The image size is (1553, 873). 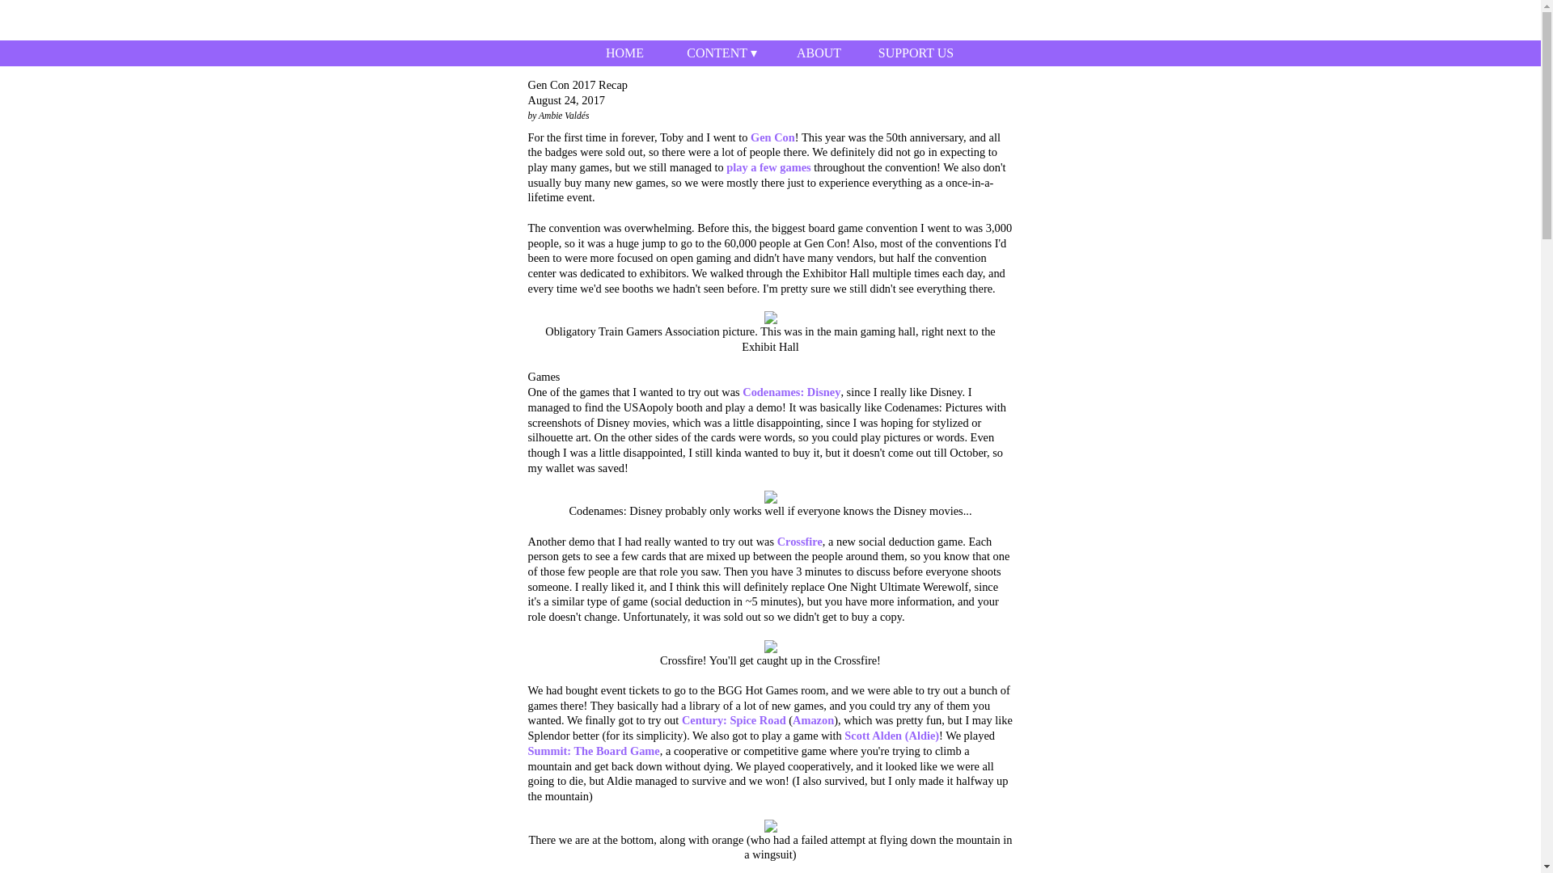 What do you see at coordinates (916, 53) in the screenshot?
I see `SUPPORT US` at bounding box center [916, 53].